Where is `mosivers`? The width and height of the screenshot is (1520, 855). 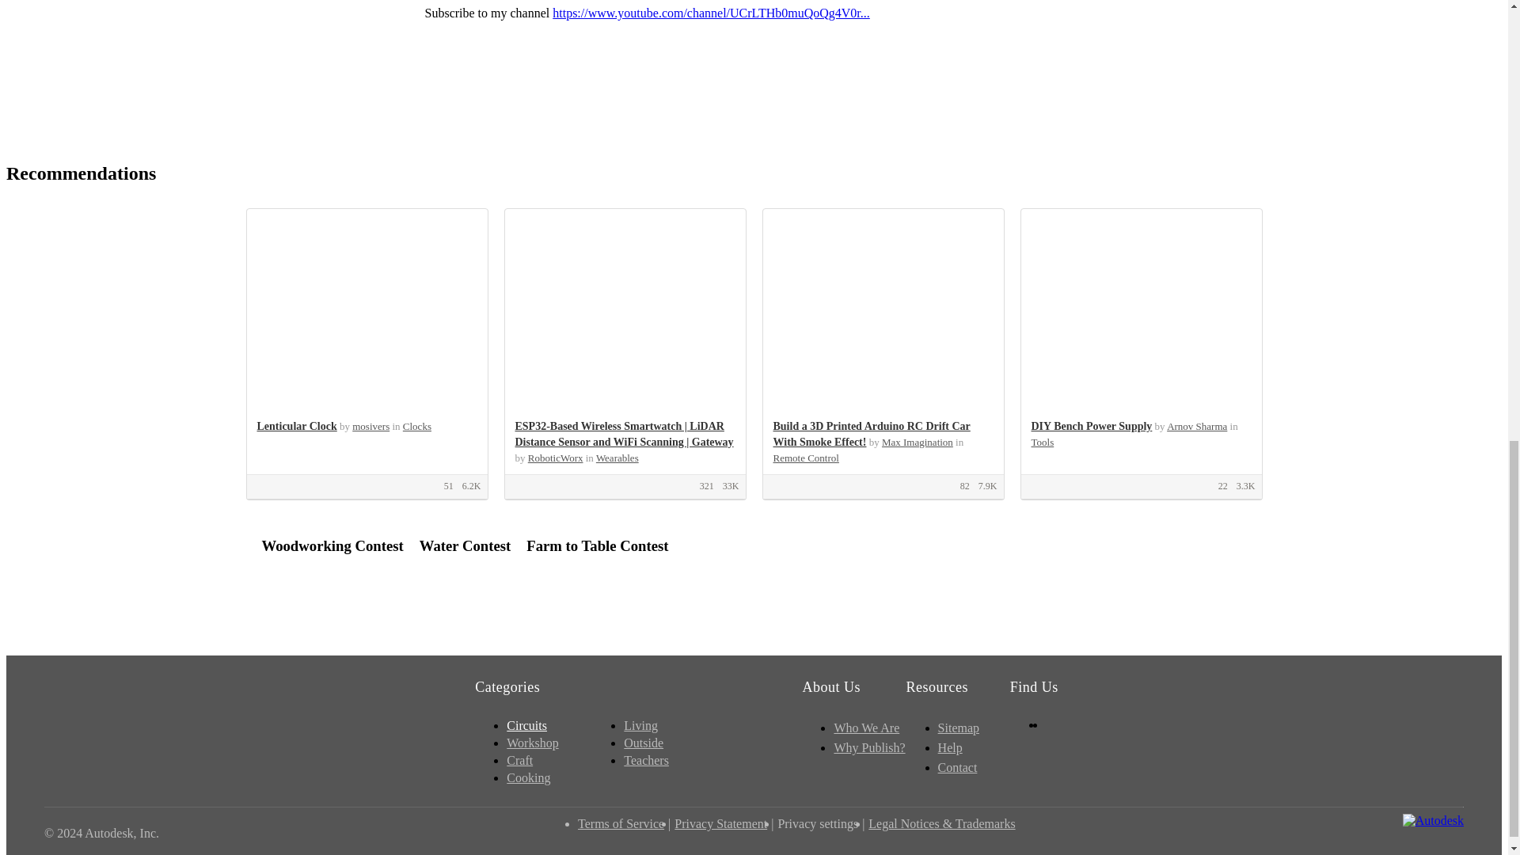 mosivers is located at coordinates (370, 426).